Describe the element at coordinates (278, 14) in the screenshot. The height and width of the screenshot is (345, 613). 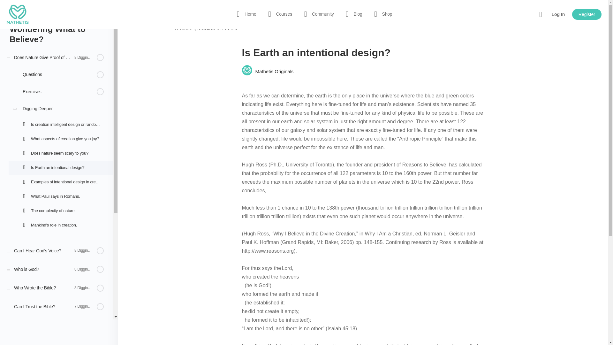
I see `Courses` at that location.